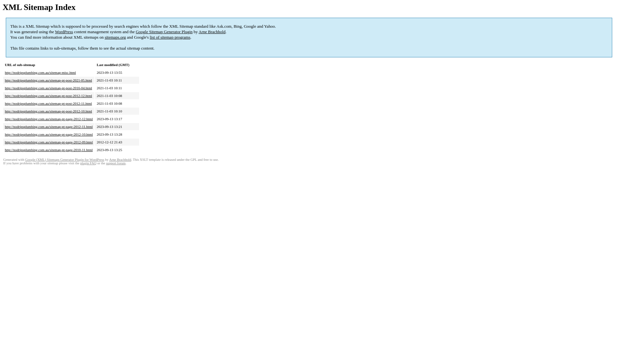 The image size is (618, 348). I want to click on support forum, so click(116, 163).